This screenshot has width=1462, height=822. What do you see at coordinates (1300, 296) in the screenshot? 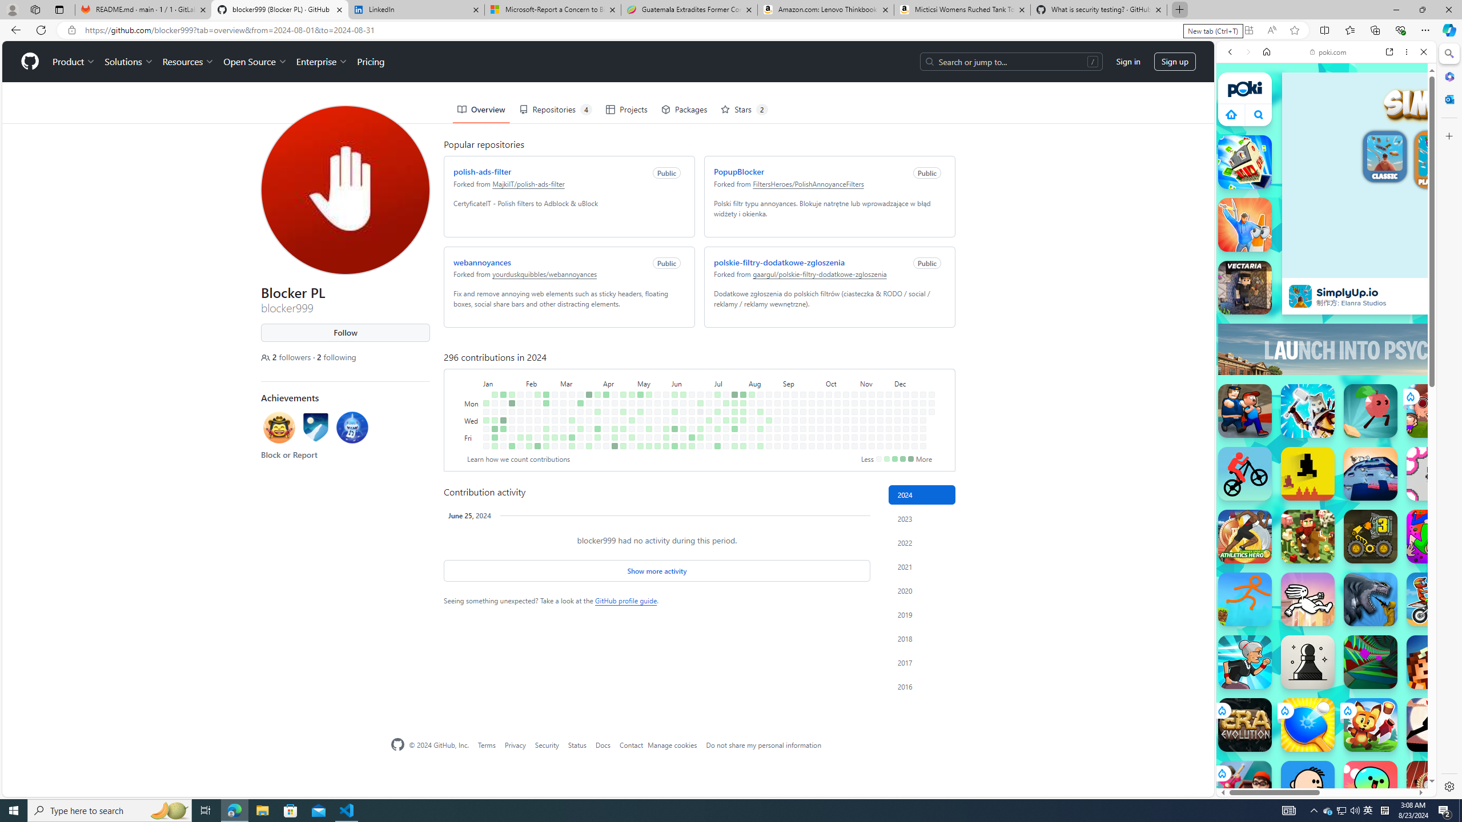
I see `SimplyUp.io` at bounding box center [1300, 296].